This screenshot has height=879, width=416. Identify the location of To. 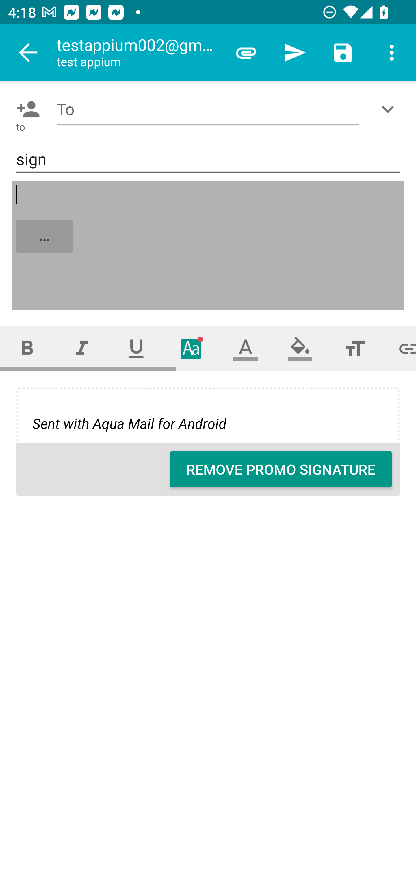
(208, 109).